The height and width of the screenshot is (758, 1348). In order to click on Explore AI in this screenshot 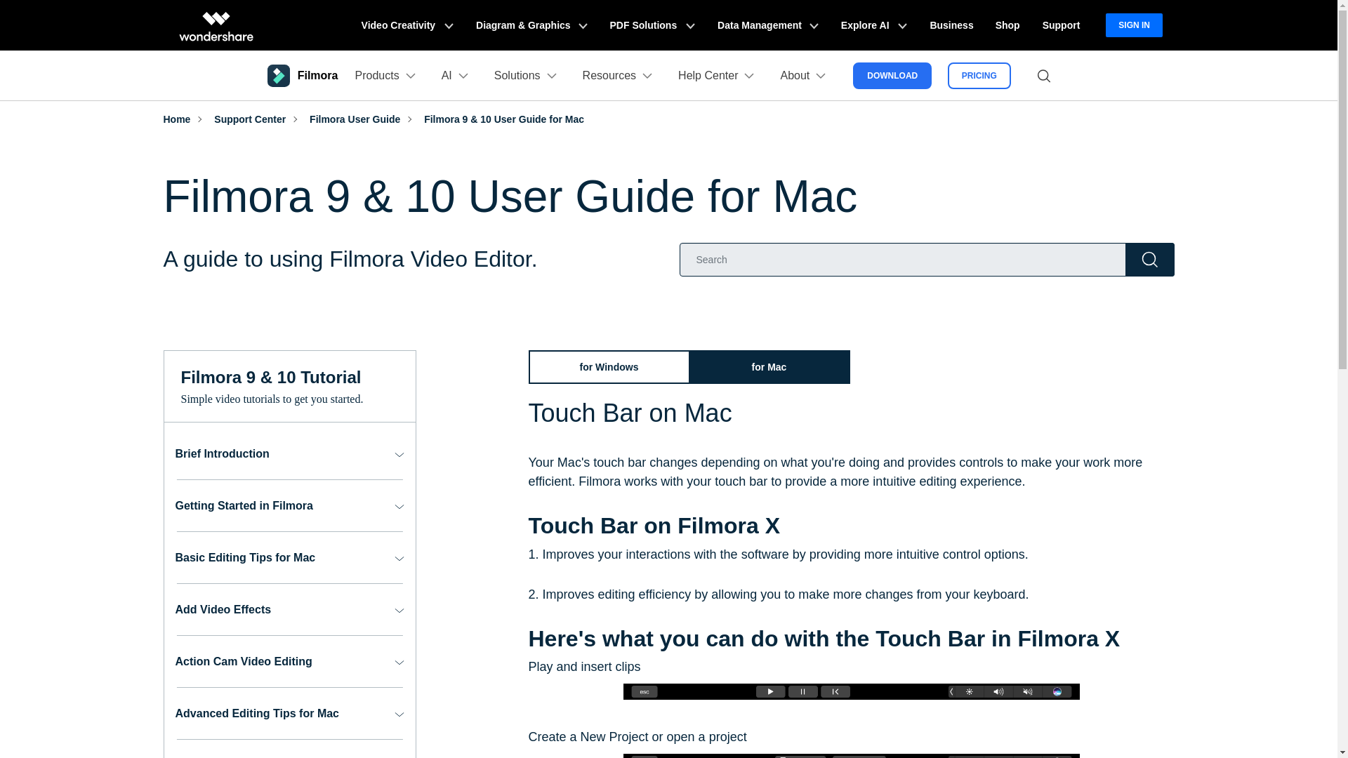, I will do `click(873, 25)`.